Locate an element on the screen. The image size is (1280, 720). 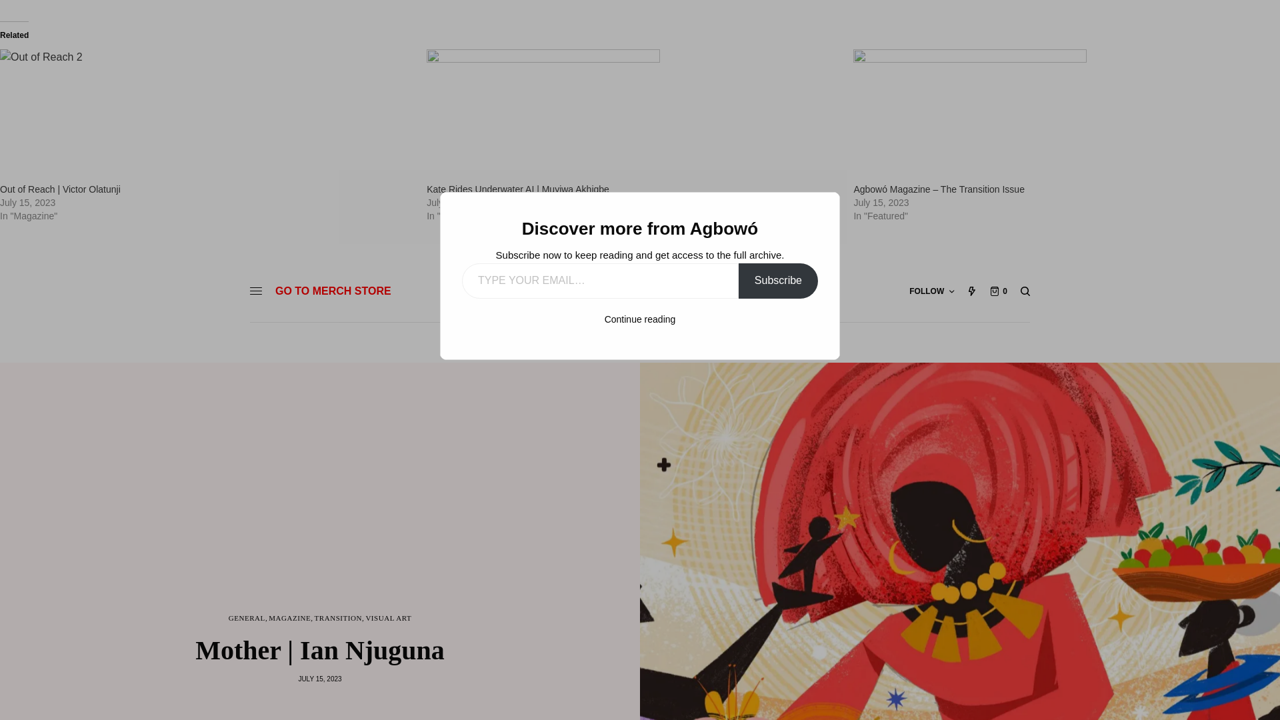
GO TO MERCH STORE is located at coordinates (333, 291).